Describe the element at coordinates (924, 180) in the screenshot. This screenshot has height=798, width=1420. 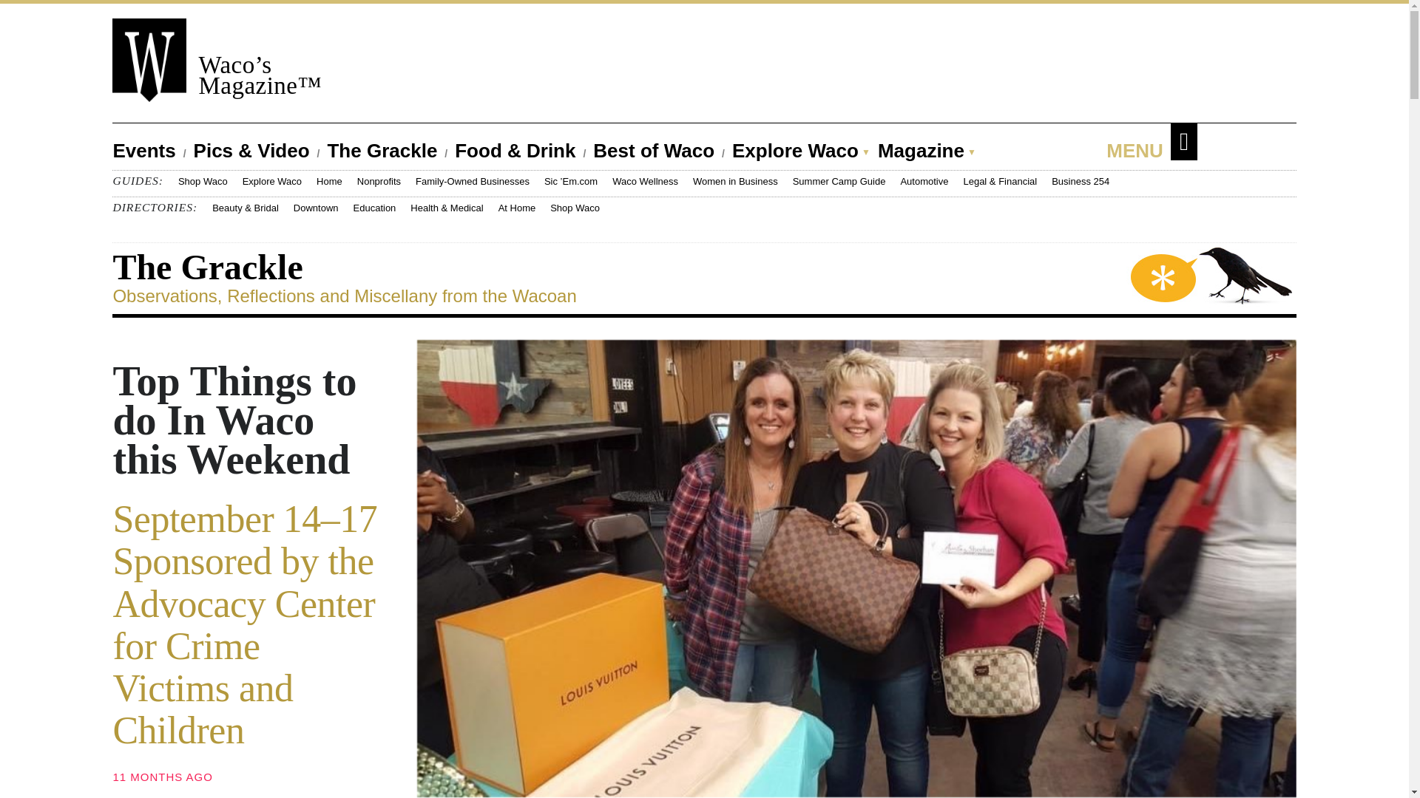
I see `Automotive` at that location.